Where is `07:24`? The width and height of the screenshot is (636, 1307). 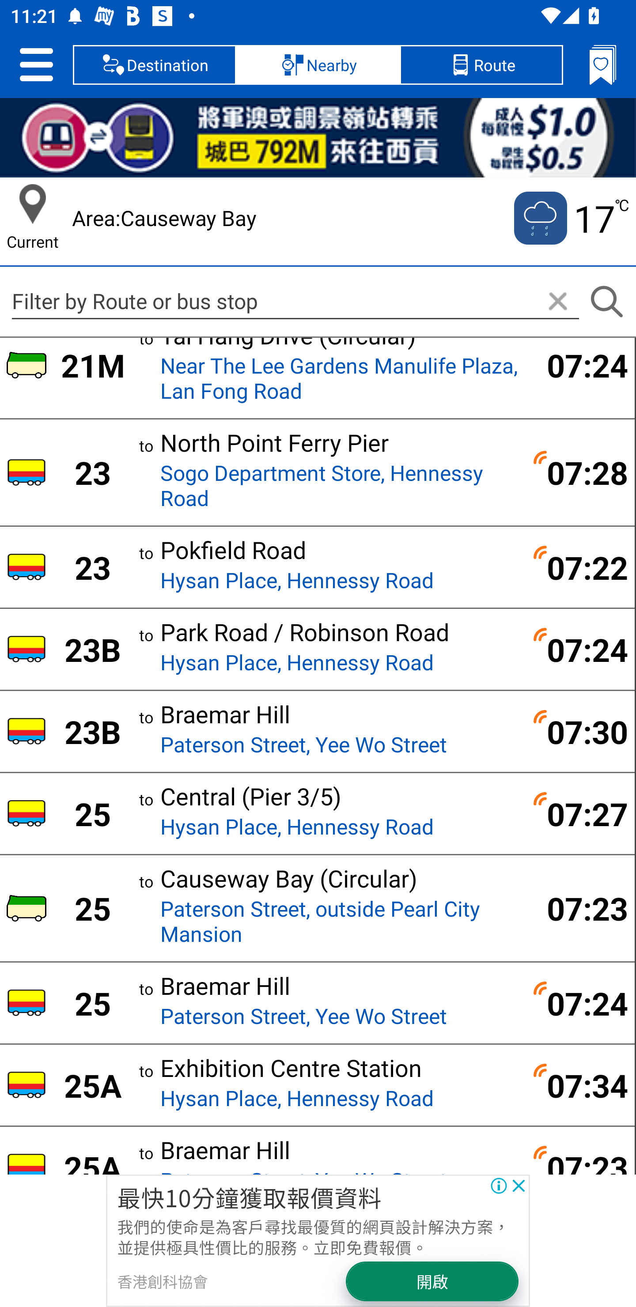 07:24 is located at coordinates (578, 649).